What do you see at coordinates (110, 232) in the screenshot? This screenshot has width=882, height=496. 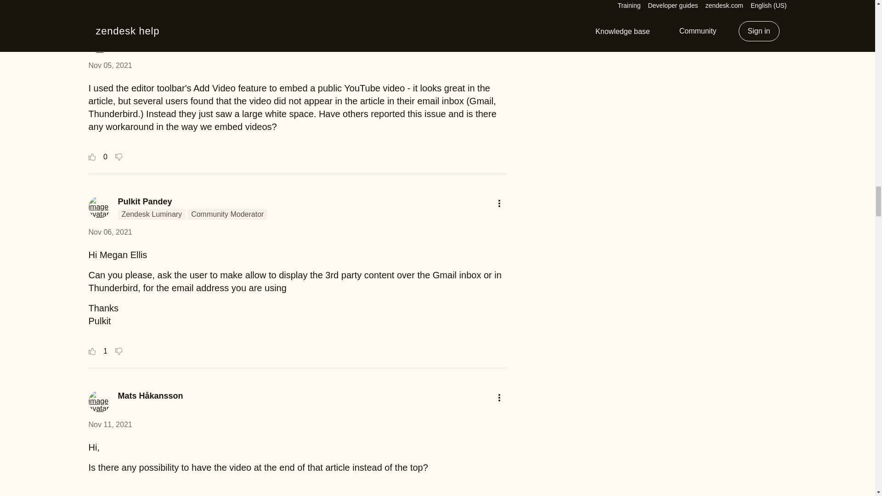 I see `Nov 06, 2021` at bounding box center [110, 232].